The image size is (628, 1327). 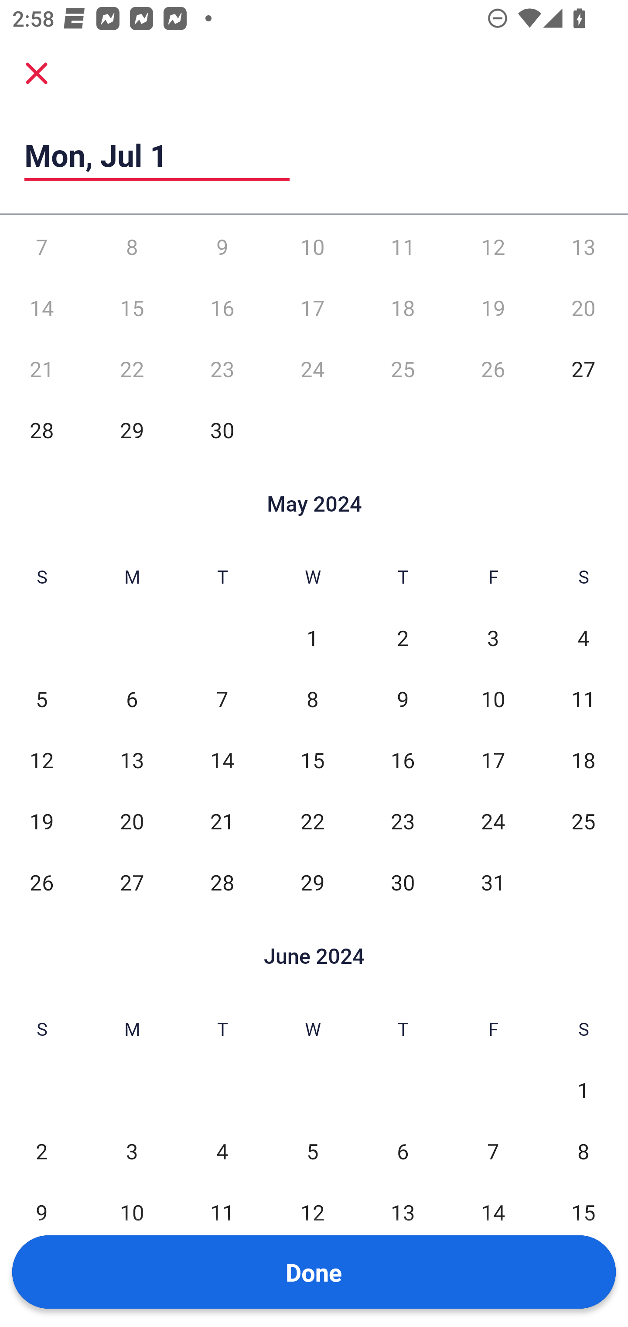 What do you see at coordinates (132, 821) in the screenshot?
I see `20 Mon, May 20, Not Selected` at bounding box center [132, 821].